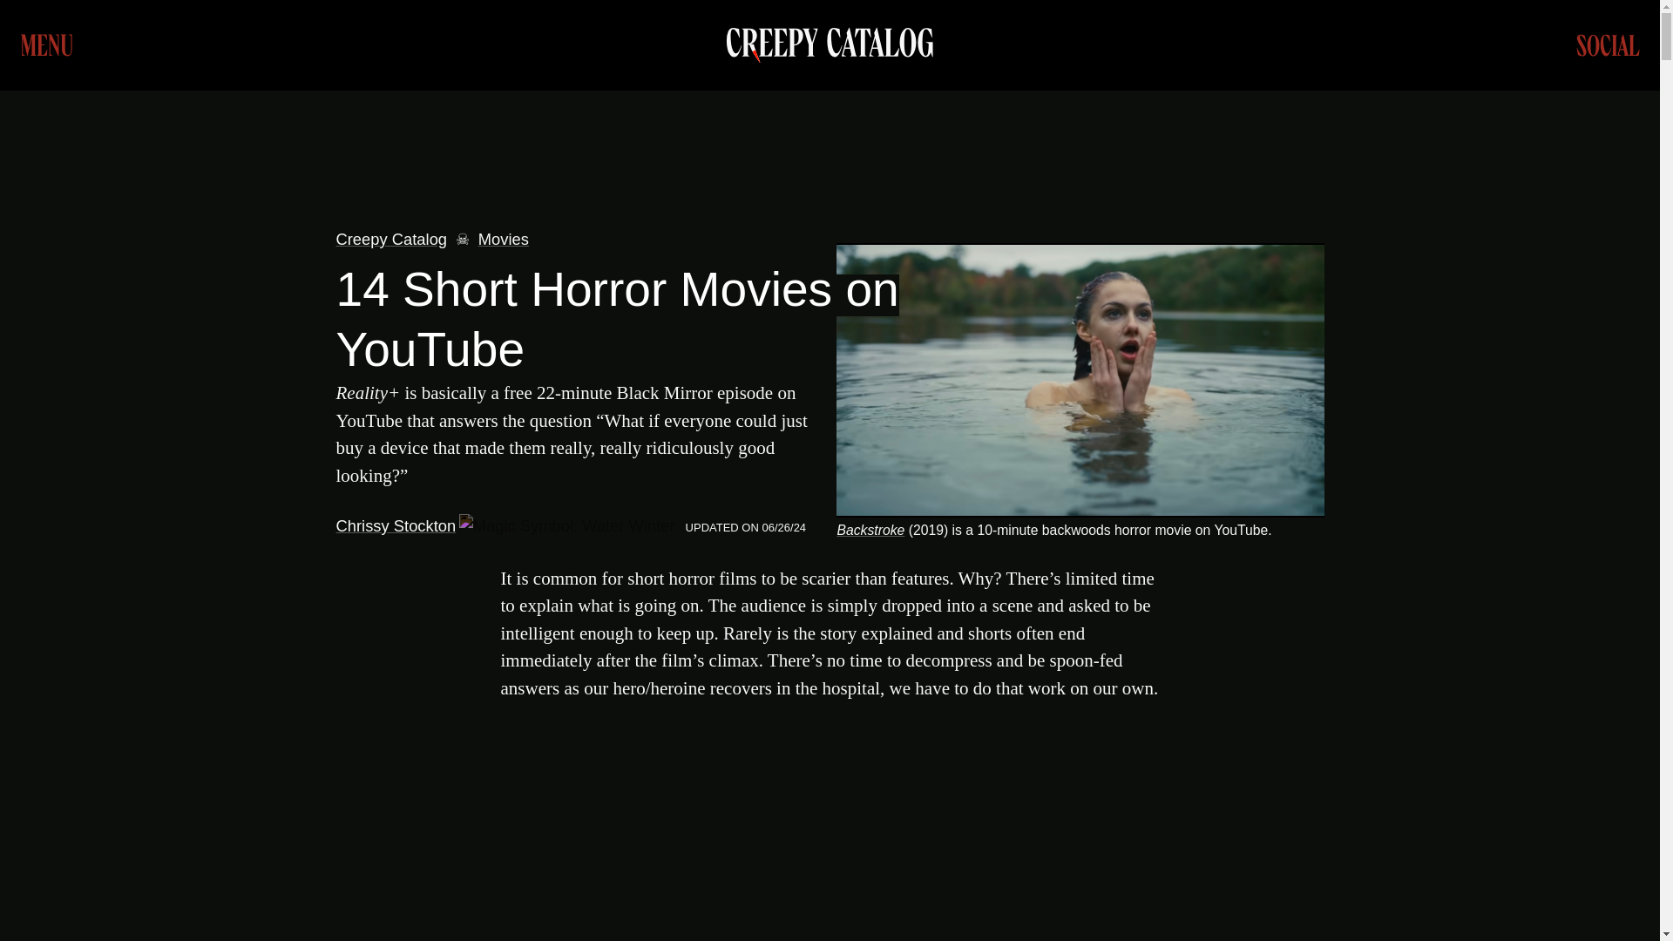  Describe the element at coordinates (396, 525) in the screenshot. I see `Chrissy Stockton` at that location.